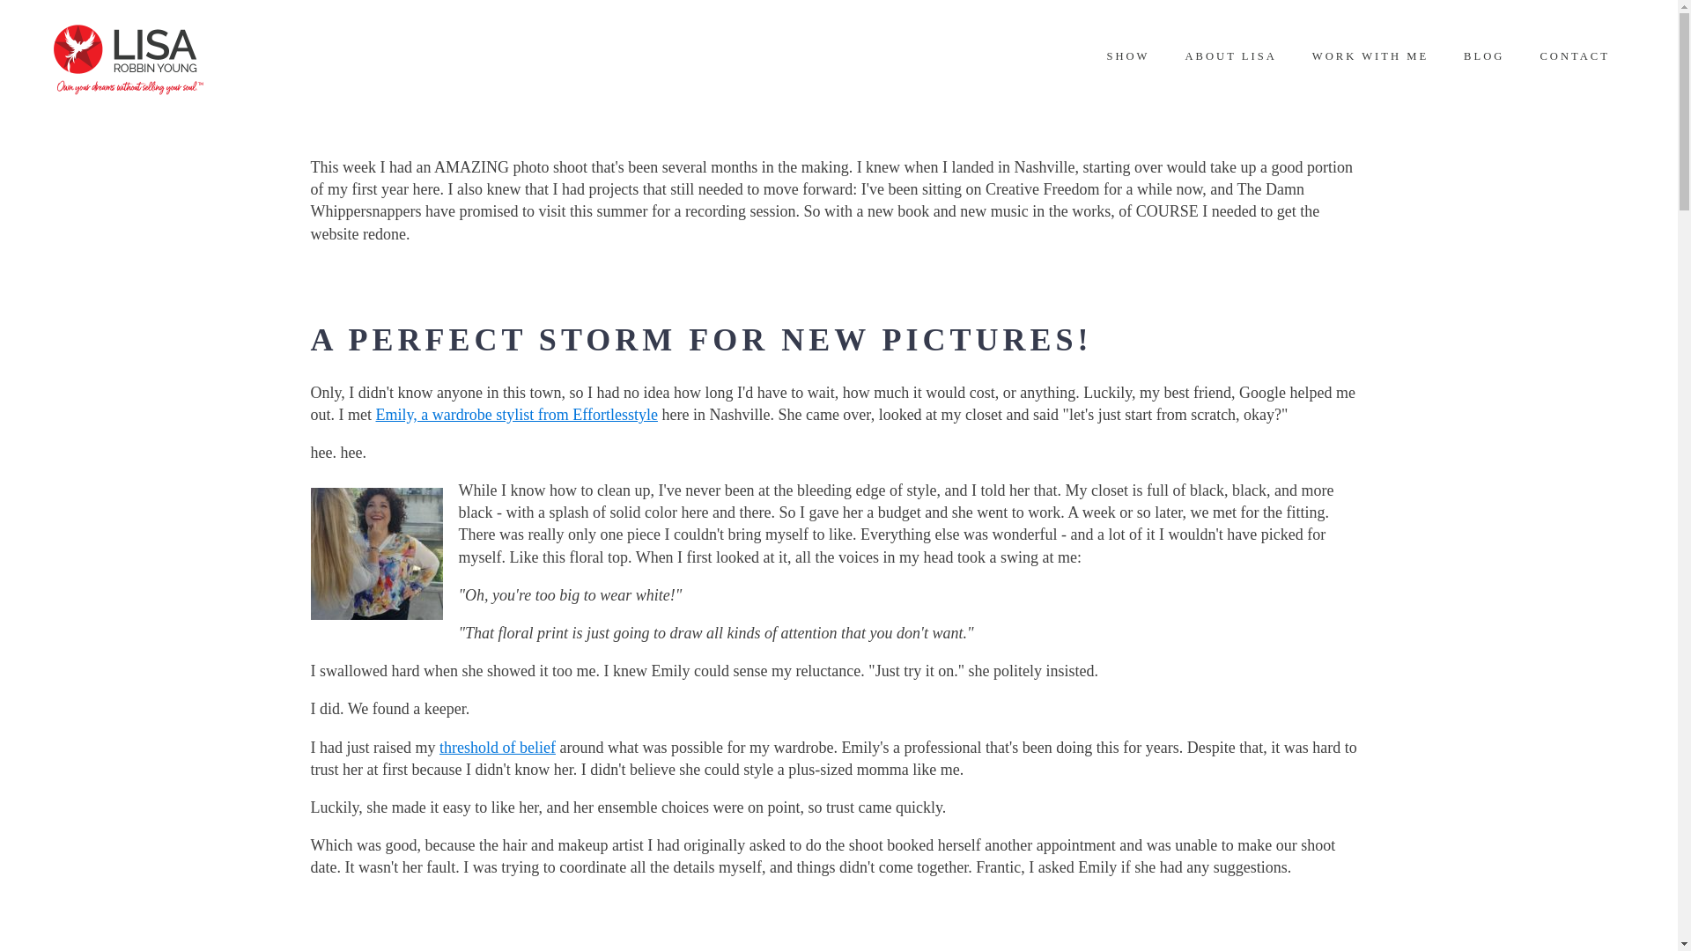 The height and width of the screenshot is (951, 1691). What do you see at coordinates (498, 747) in the screenshot?
I see `threshold of belief` at bounding box center [498, 747].